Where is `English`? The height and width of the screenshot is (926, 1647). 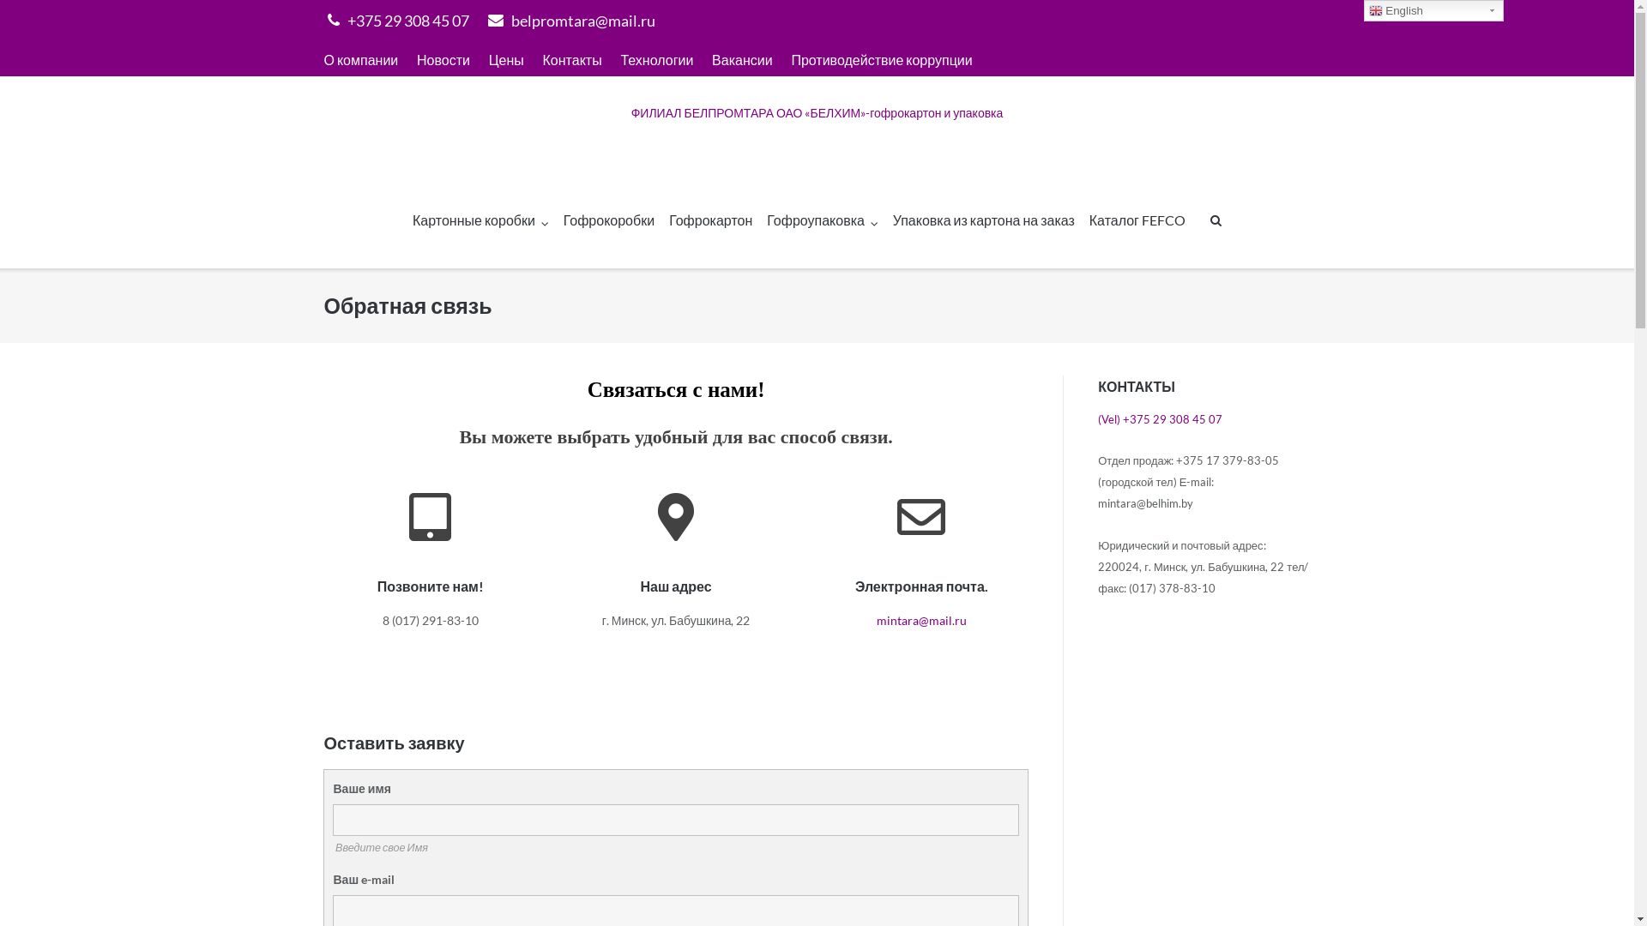
English is located at coordinates (1434, 10).